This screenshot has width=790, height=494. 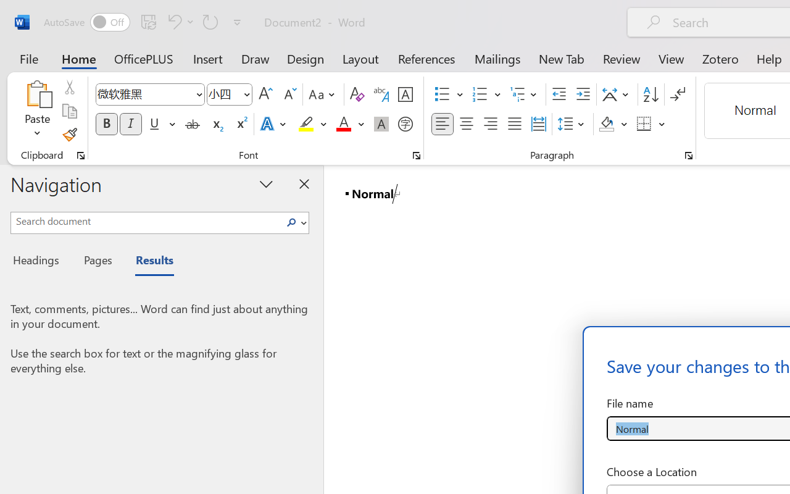 What do you see at coordinates (148, 262) in the screenshot?
I see `Results` at bounding box center [148, 262].